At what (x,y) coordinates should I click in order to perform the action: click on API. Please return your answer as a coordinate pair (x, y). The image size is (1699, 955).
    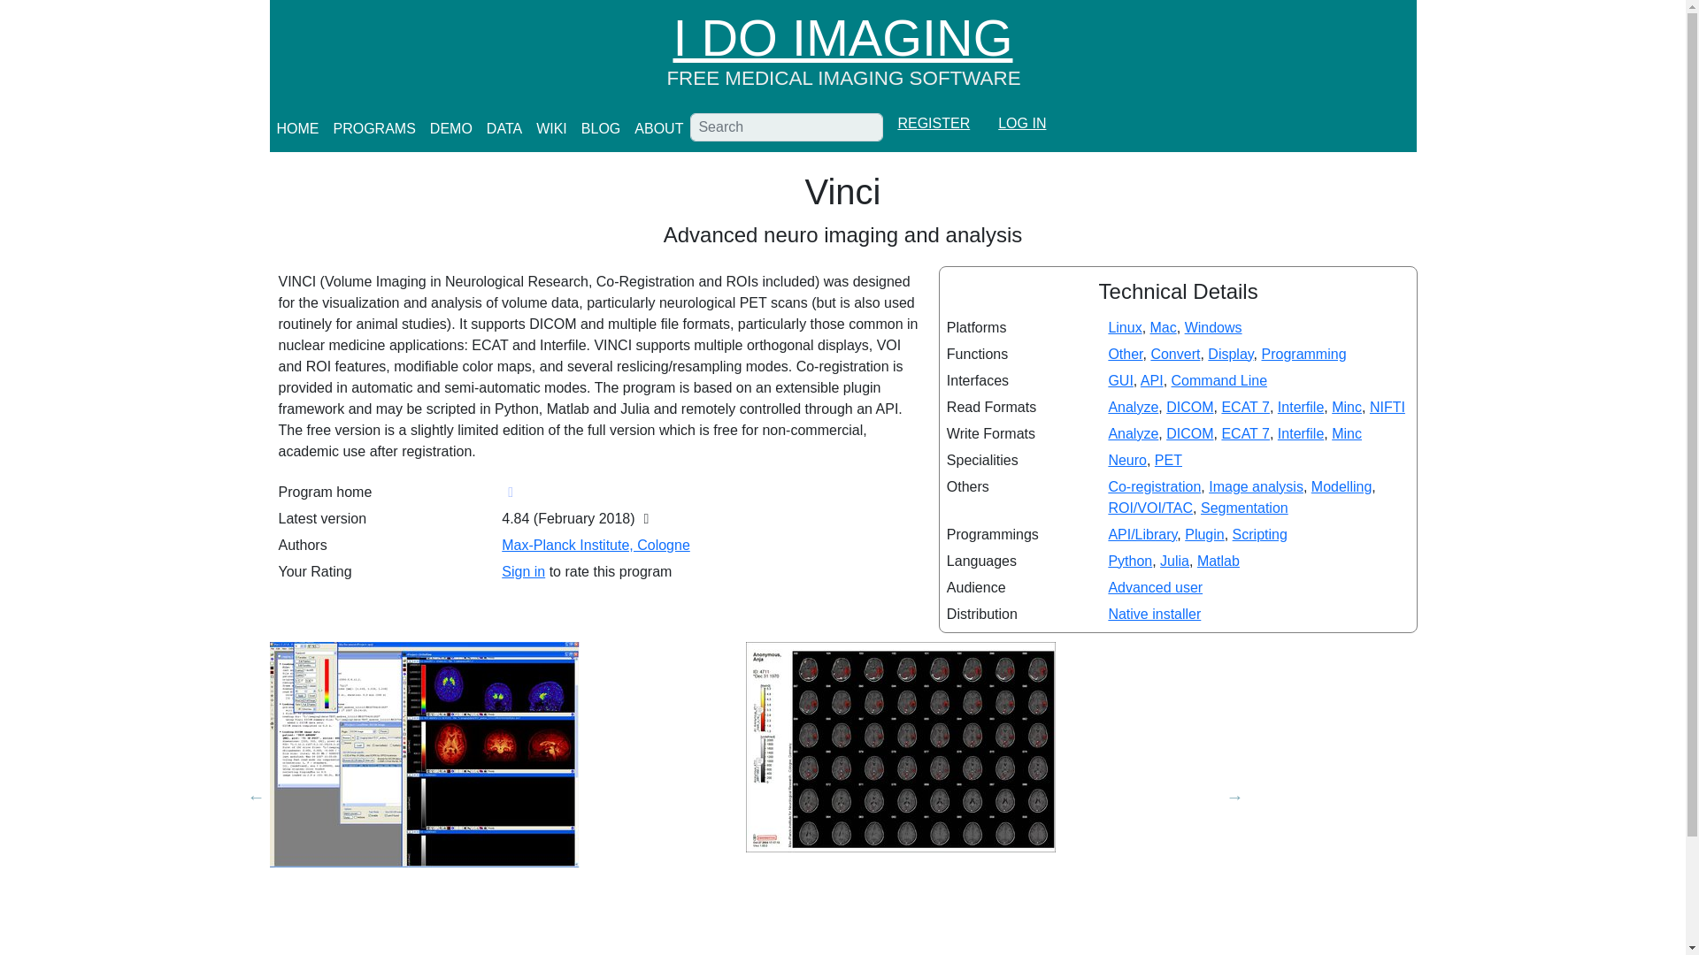
    Looking at the image, I should click on (1152, 380).